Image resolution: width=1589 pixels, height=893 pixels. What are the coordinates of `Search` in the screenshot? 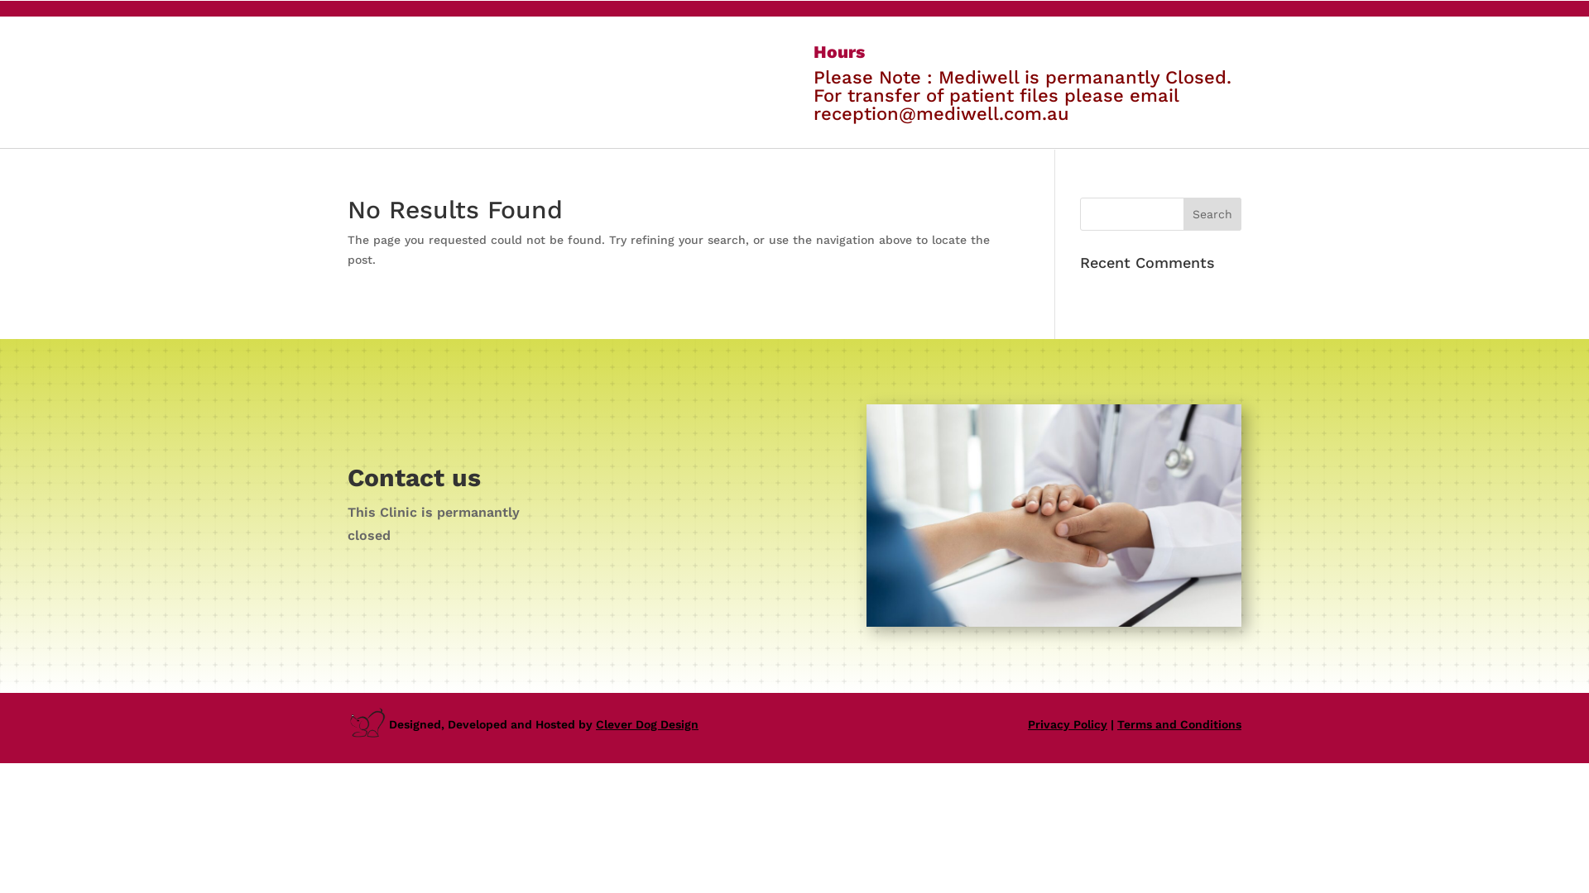 It's located at (1212, 214).